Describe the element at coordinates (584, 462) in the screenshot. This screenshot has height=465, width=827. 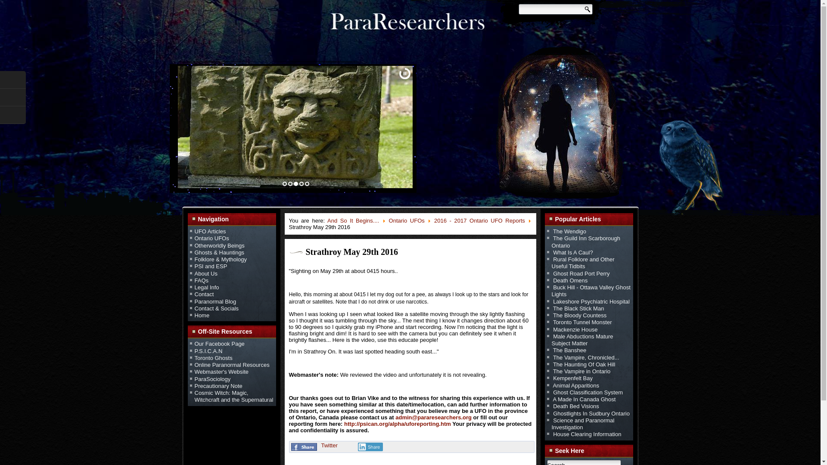
I see `Search ...` at that location.